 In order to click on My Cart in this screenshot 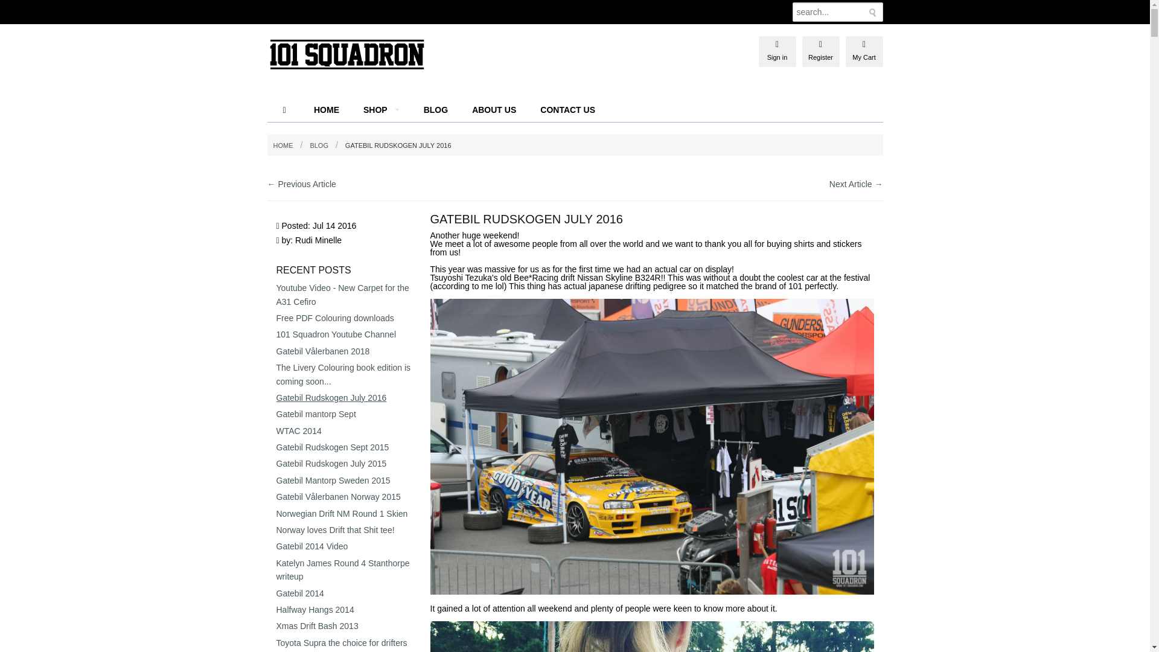, I will do `click(863, 45)`.